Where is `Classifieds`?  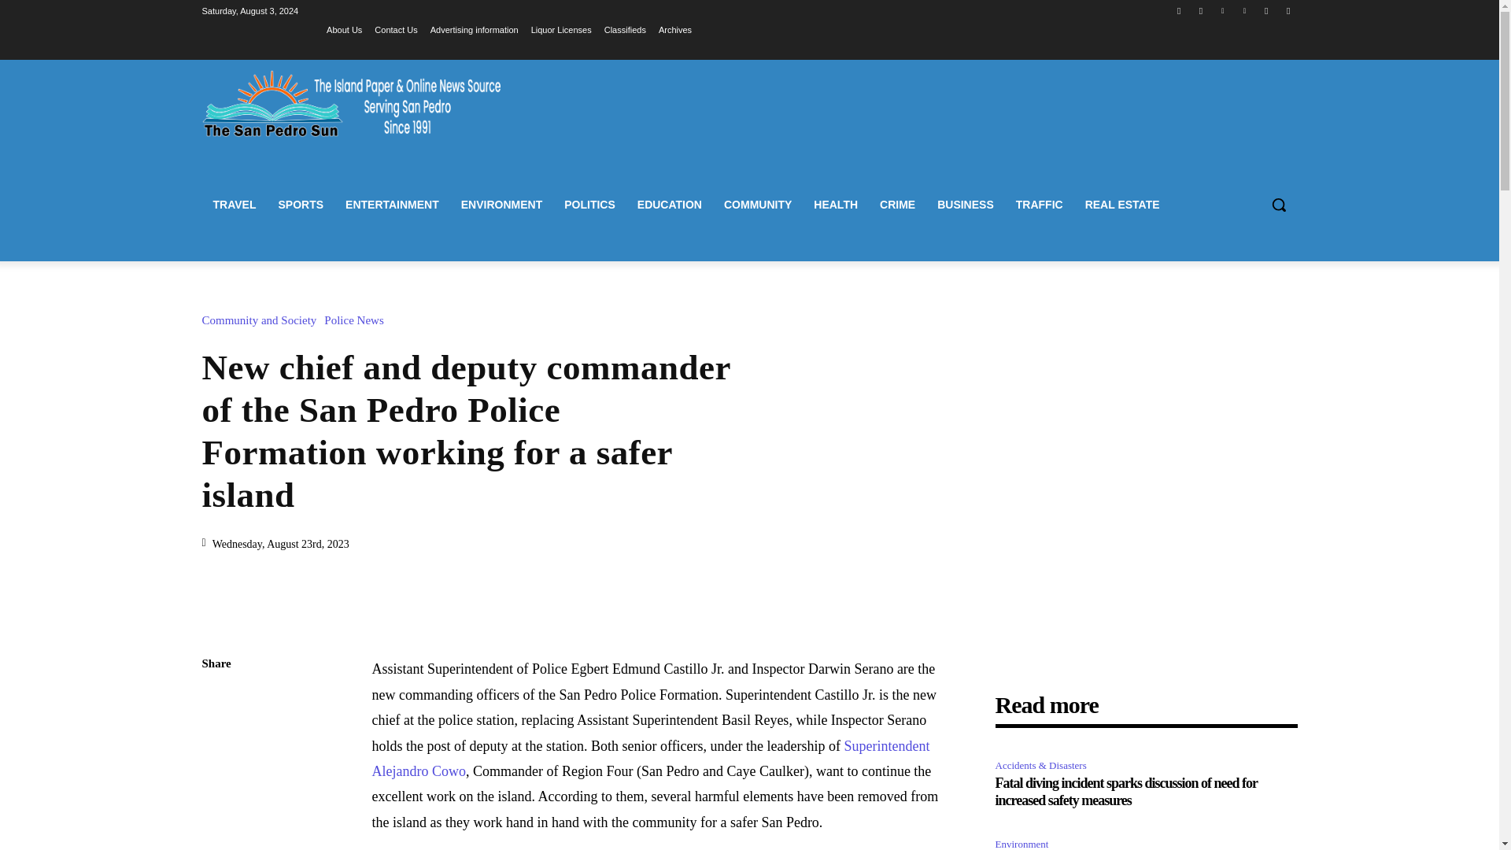 Classifieds is located at coordinates (625, 29).